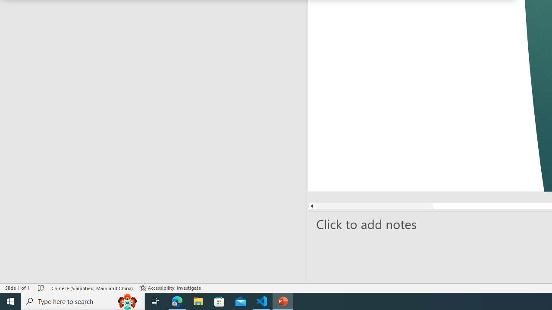  What do you see at coordinates (262, 301) in the screenshot?
I see `Visual Studio Code - 1 running window` at bounding box center [262, 301].